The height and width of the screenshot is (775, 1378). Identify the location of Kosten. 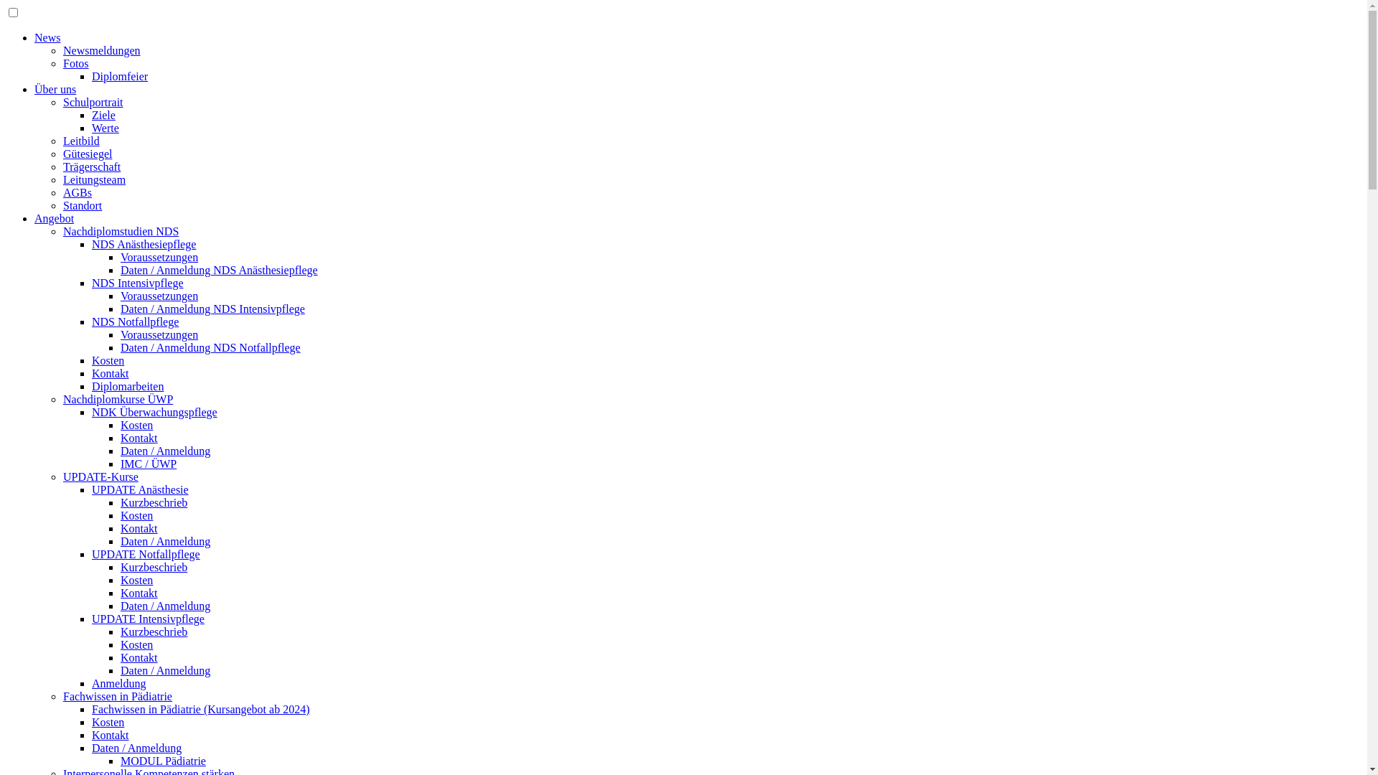
(136, 580).